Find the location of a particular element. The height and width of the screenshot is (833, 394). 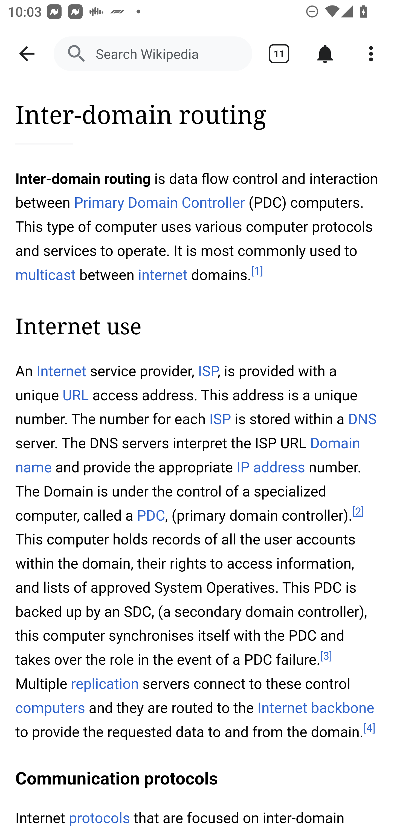

[] [ 2 ] is located at coordinates (358, 512).